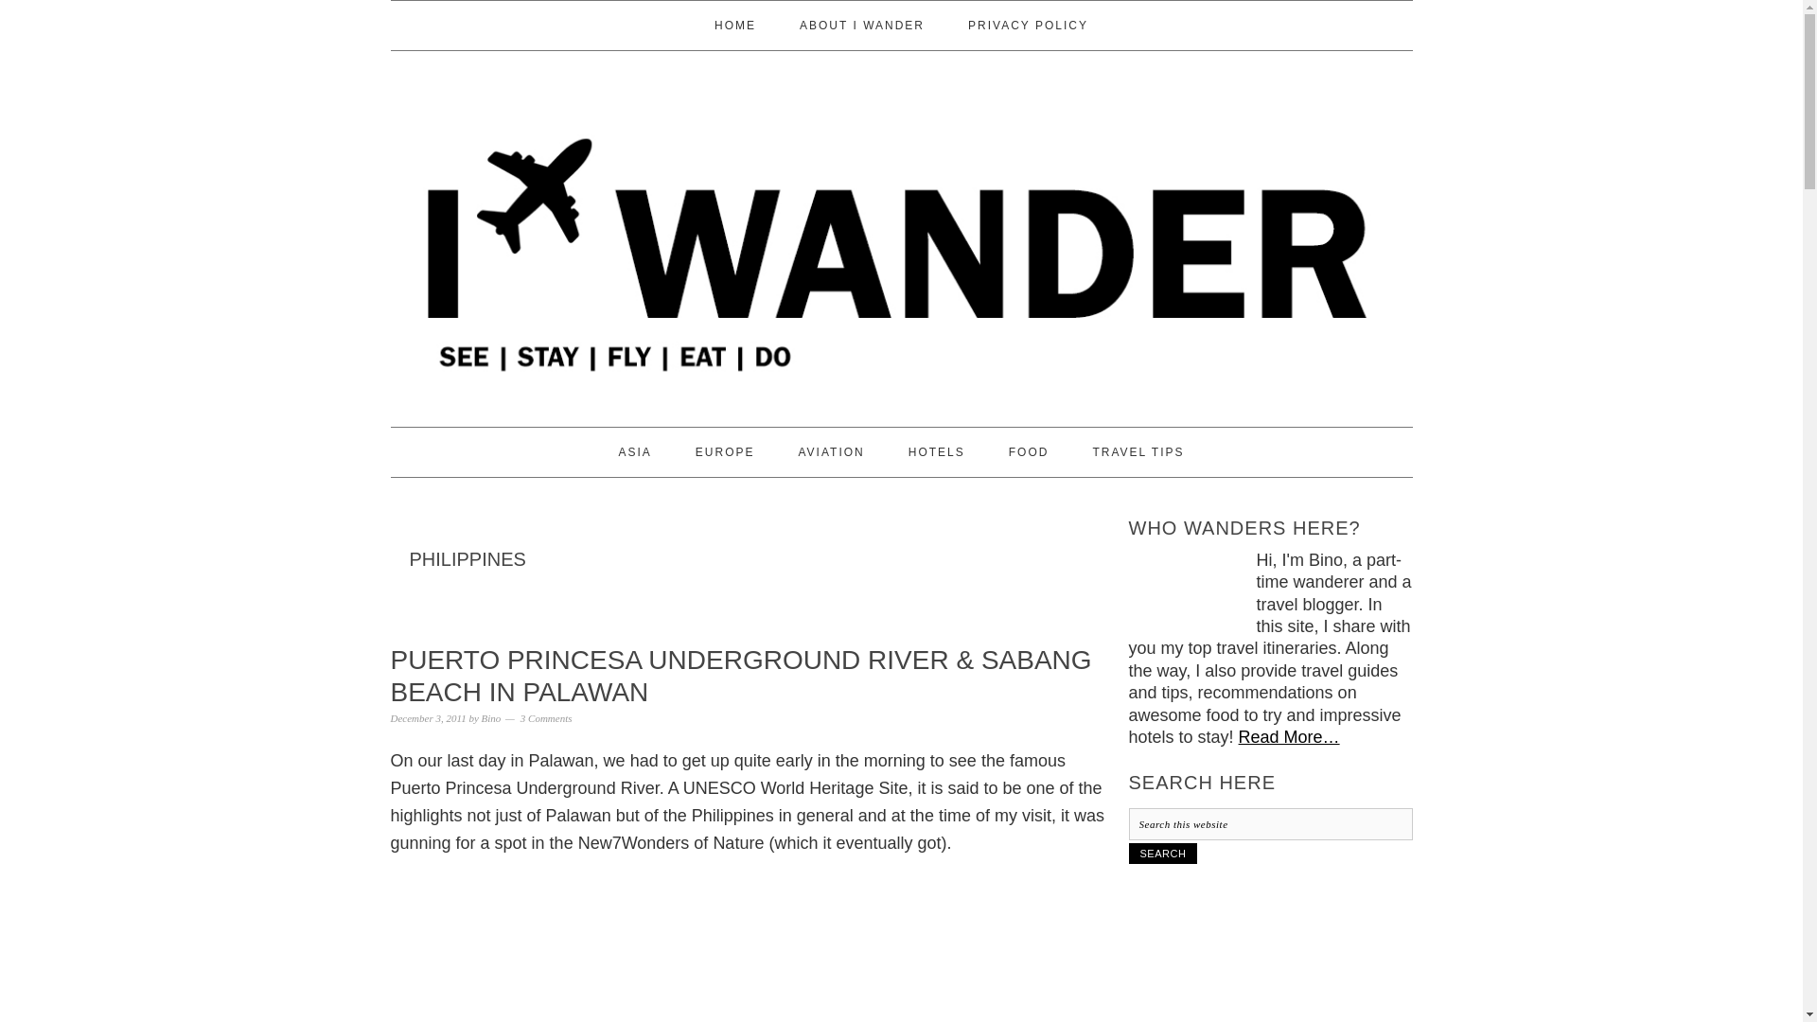  What do you see at coordinates (490, 717) in the screenshot?
I see `Bino` at bounding box center [490, 717].